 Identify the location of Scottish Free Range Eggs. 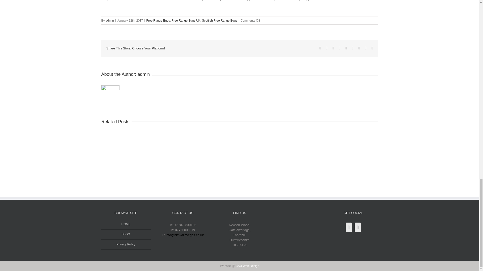
(219, 20).